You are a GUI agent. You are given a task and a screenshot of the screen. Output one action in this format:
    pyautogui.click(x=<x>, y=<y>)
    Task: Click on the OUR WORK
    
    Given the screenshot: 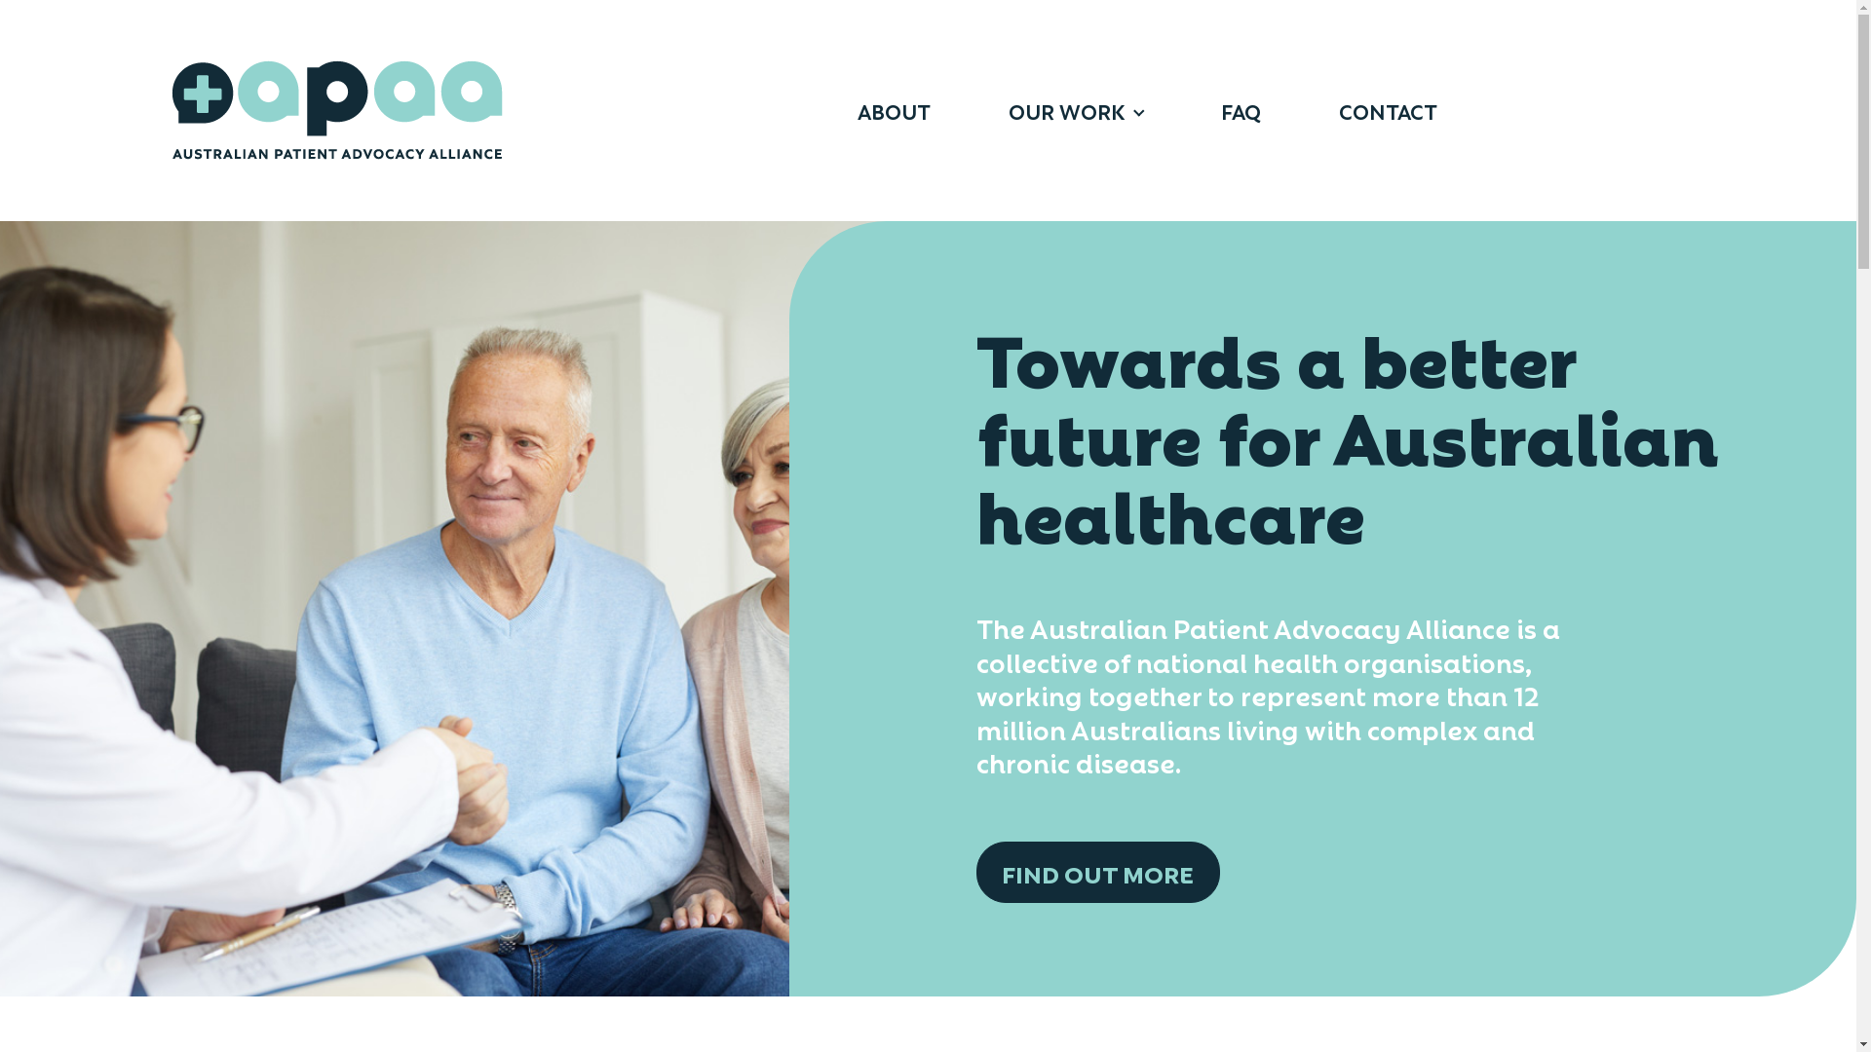 What is the action you would take?
    pyautogui.click(x=1076, y=111)
    